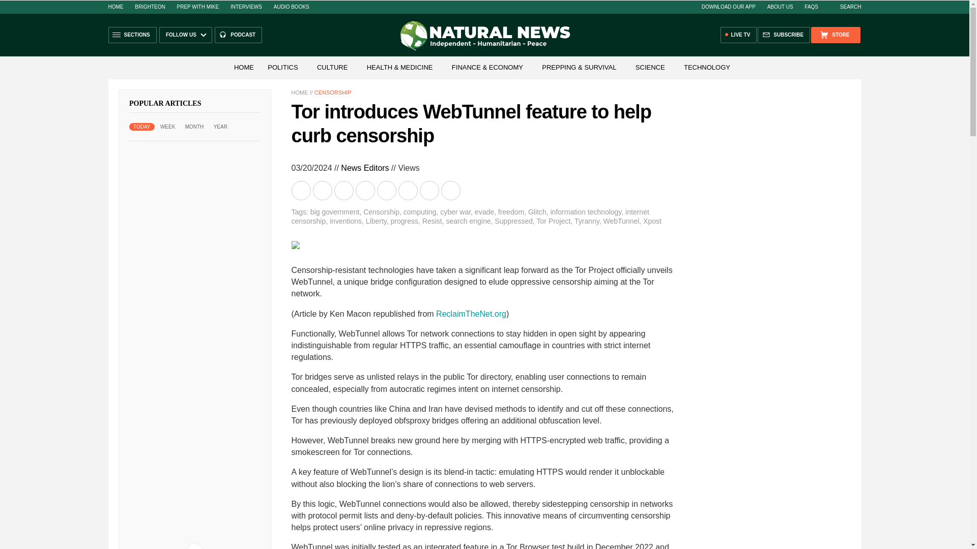 This screenshot has height=549, width=977. What do you see at coordinates (194, 546) in the screenshot?
I see `Scroll Down` at bounding box center [194, 546].